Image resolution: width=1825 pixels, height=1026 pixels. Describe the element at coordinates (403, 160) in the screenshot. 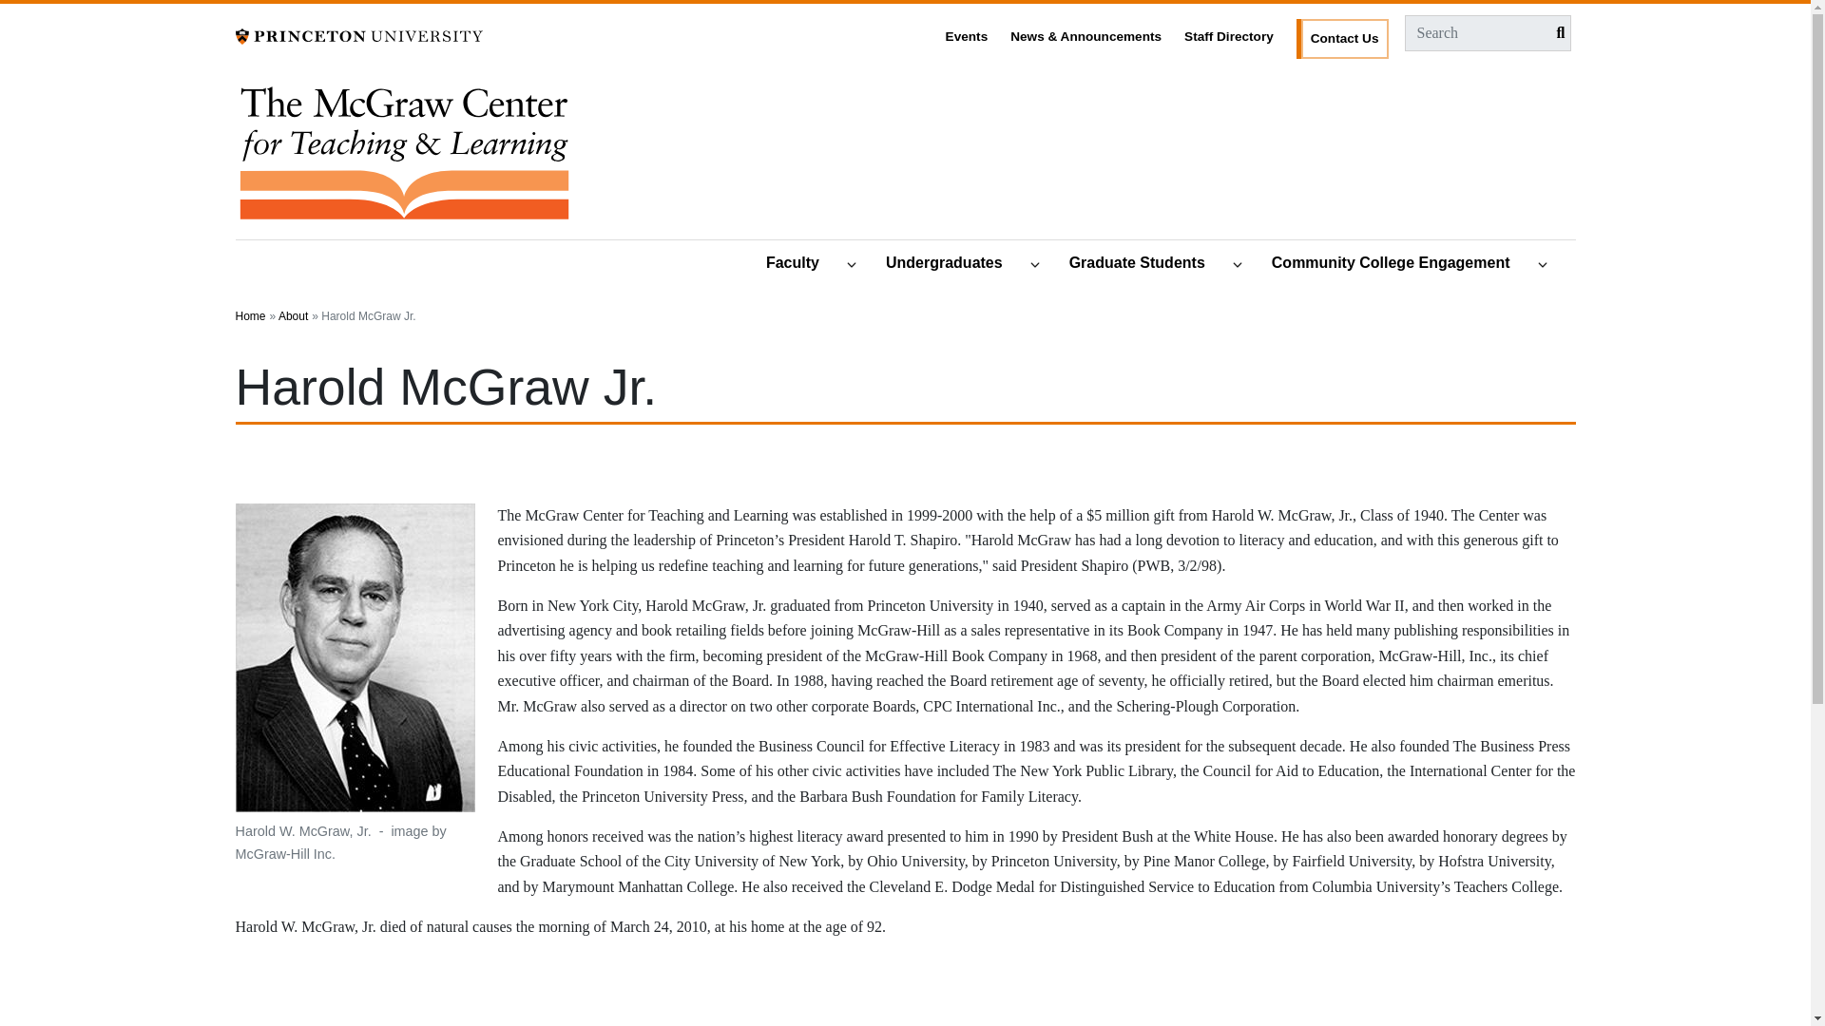

I see `Home` at that location.